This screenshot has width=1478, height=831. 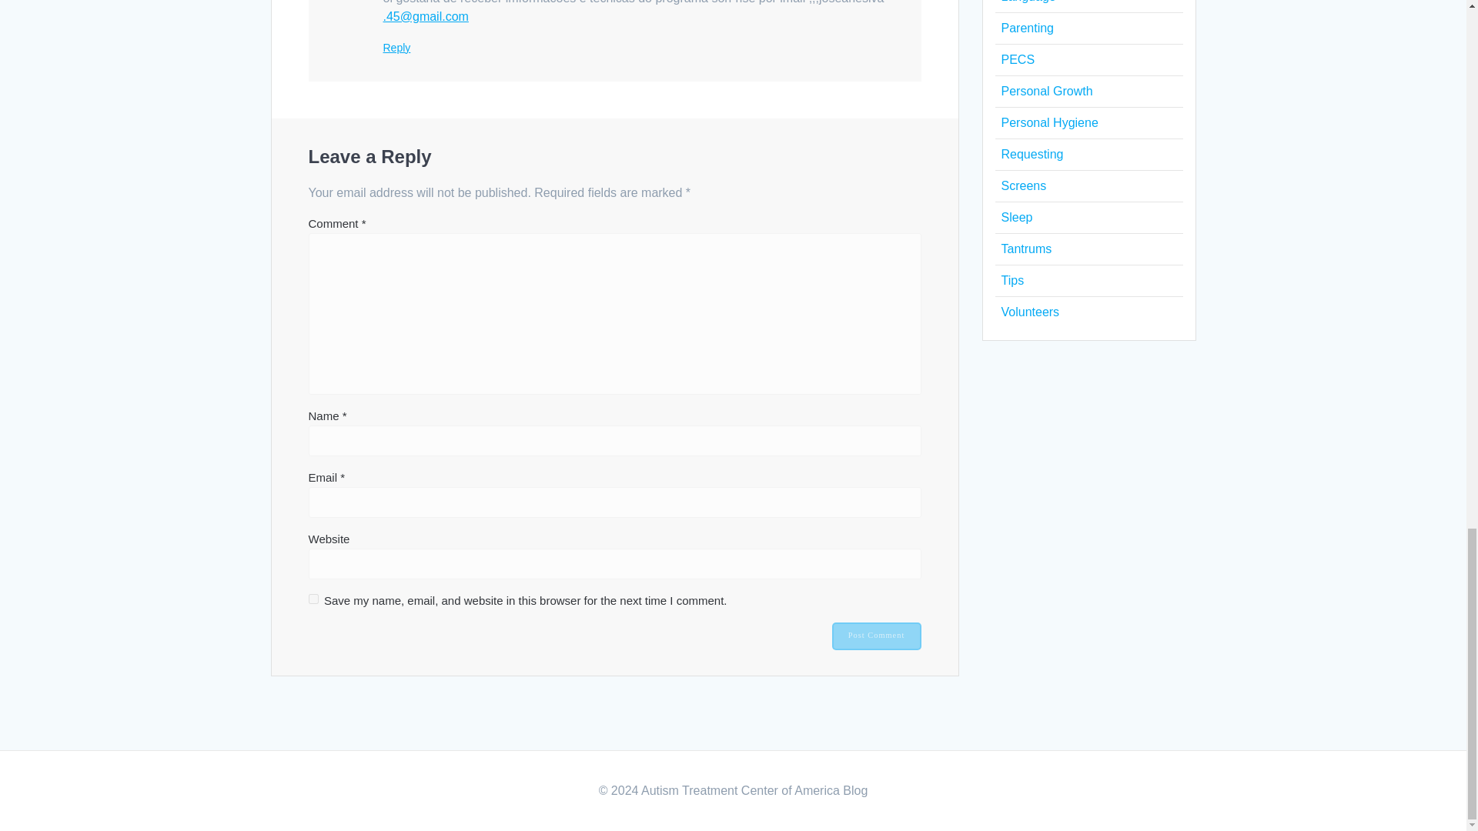 I want to click on yes, so click(x=313, y=599).